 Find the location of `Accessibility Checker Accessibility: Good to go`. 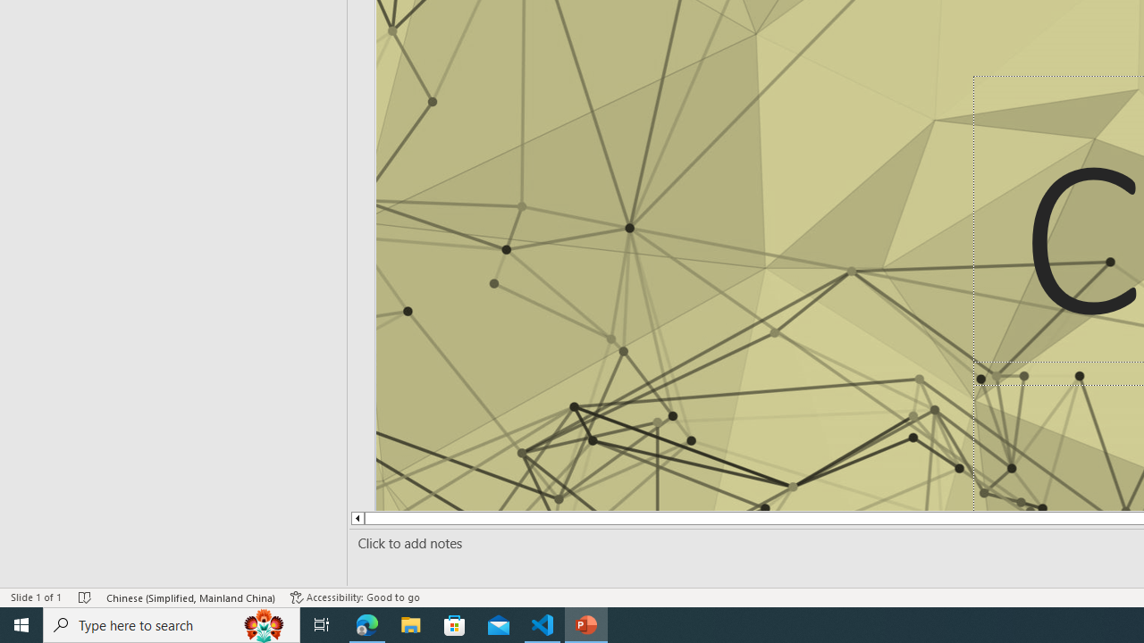

Accessibility Checker Accessibility: Good to go is located at coordinates (355, 597).